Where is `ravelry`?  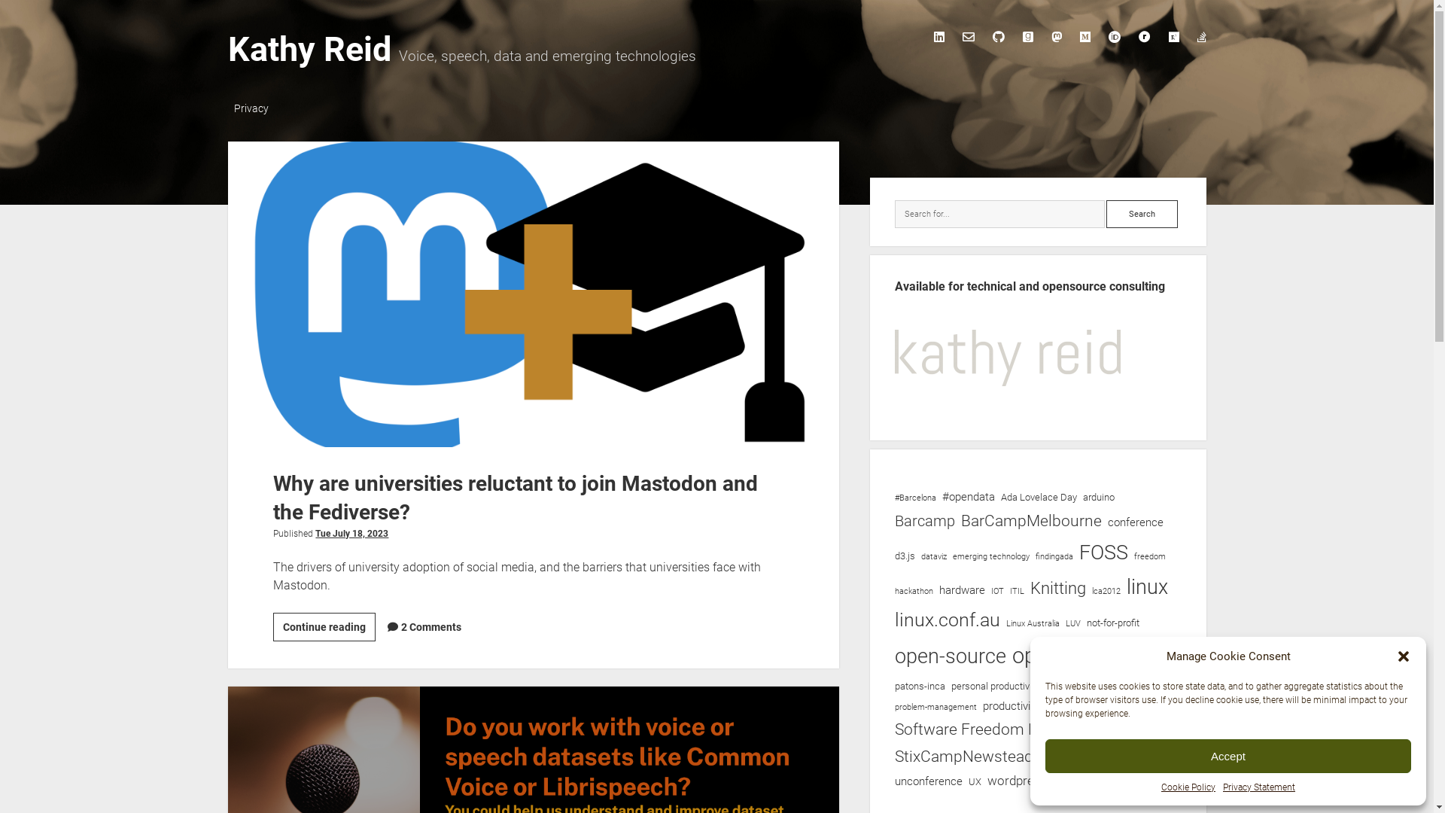
ravelry is located at coordinates (1144, 37).